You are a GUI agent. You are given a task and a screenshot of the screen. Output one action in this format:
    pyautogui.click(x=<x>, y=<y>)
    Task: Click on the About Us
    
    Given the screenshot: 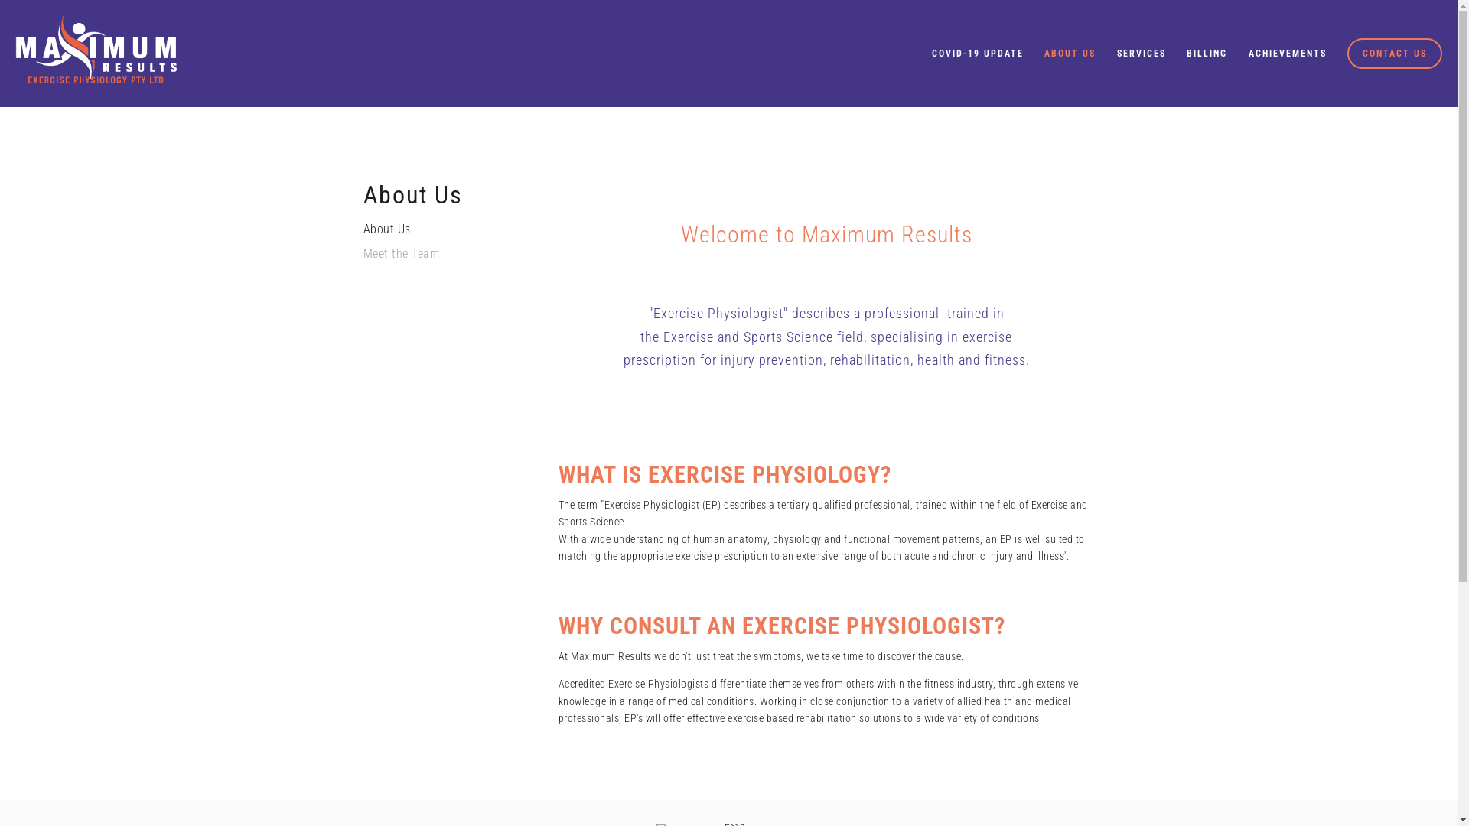 What is the action you would take?
    pyautogui.click(x=436, y=234)
    